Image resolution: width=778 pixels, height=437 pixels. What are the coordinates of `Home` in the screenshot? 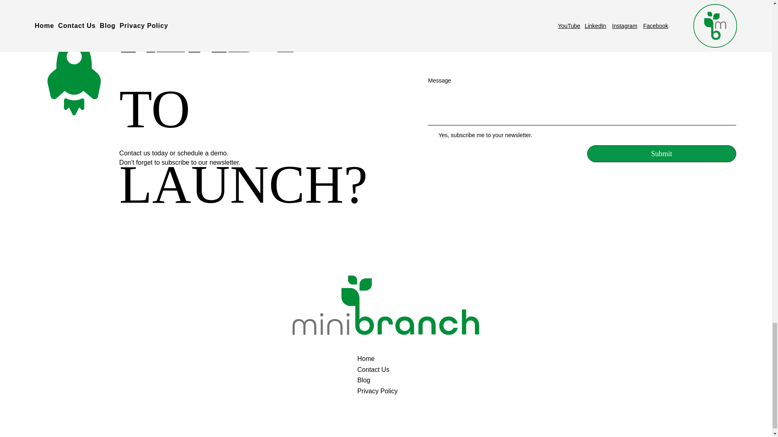 It's located at (389, 359).